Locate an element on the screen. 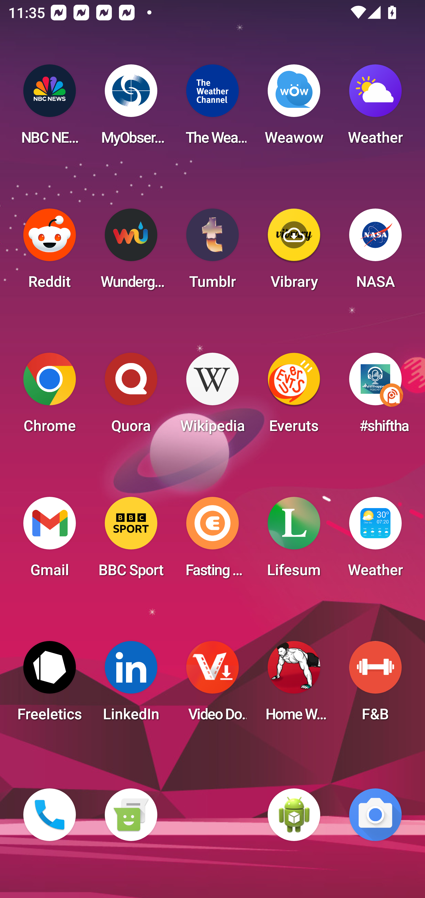 The image size is (425, 898). Home Workout is located at coordinates (294, 685).